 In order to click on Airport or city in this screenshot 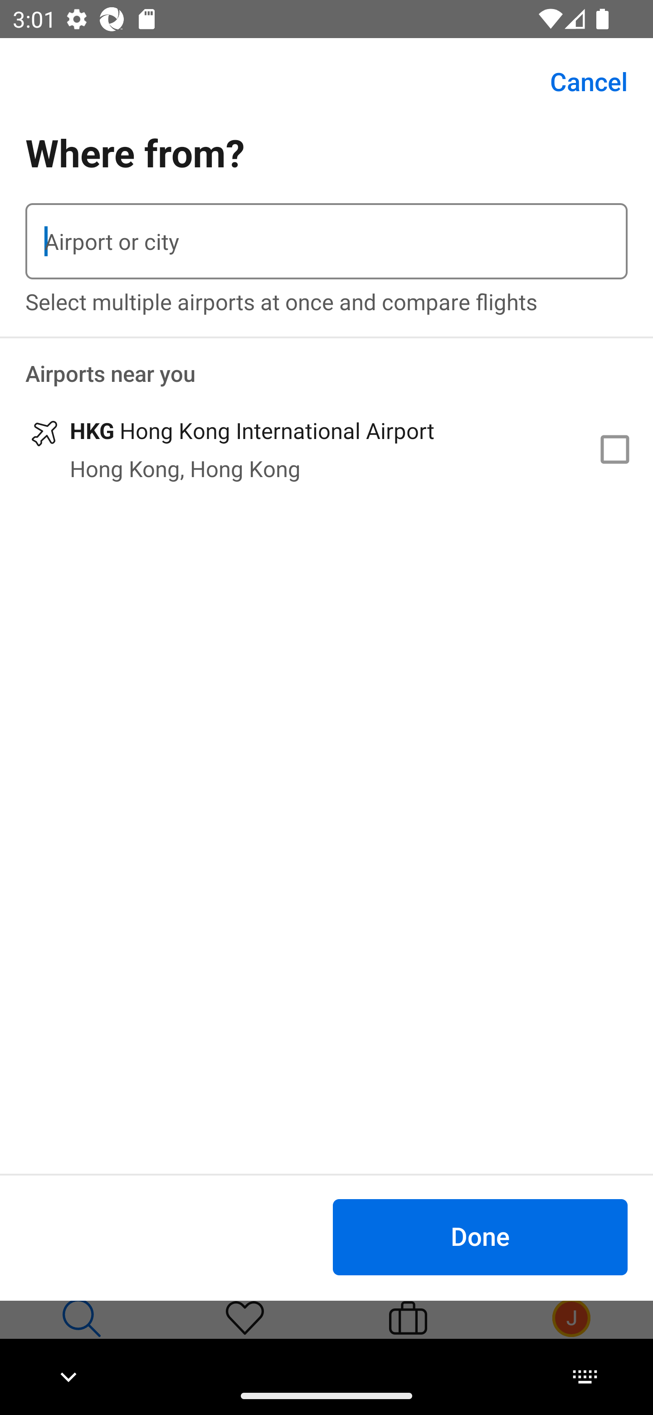, I will do `click(326, 241)`.